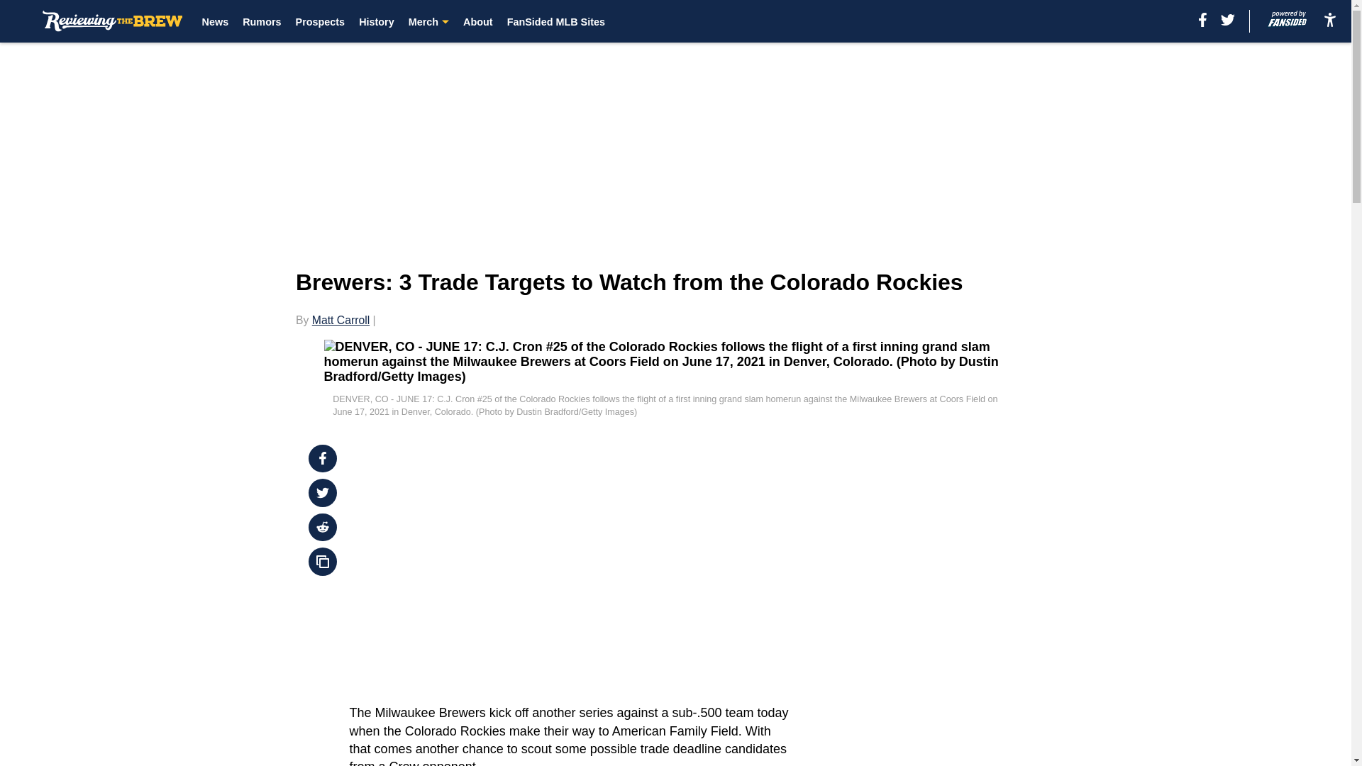 The width and height of the screenshot is (1362, 766). I want to click on About, so click(478, 21).